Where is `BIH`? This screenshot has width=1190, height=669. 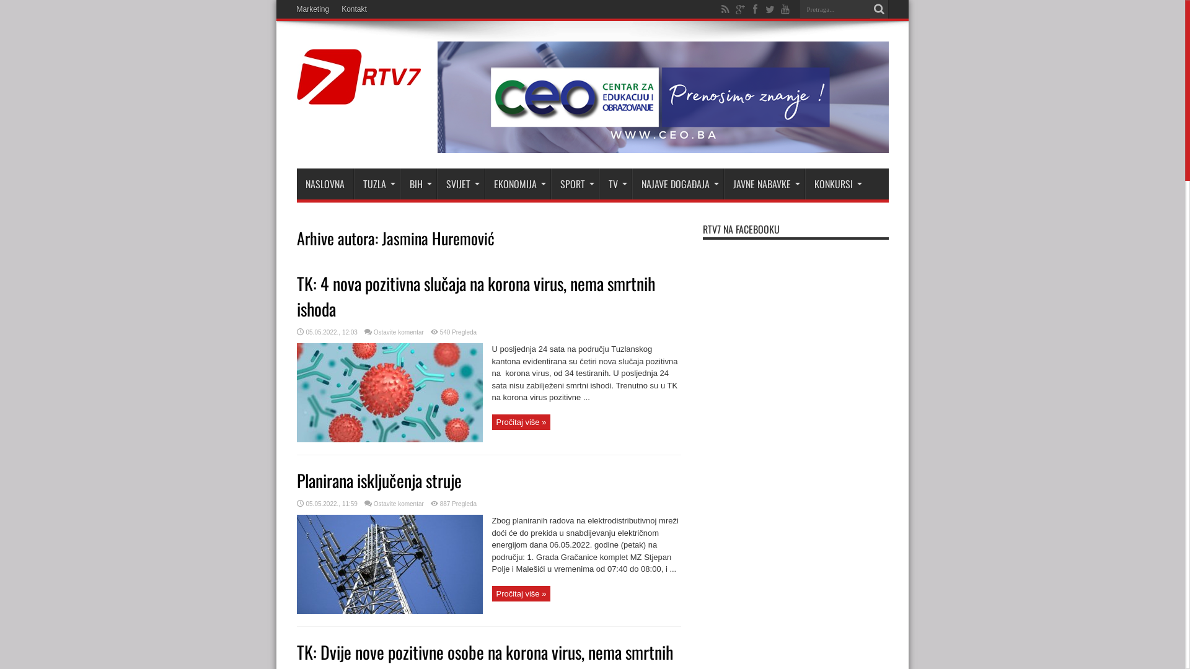
BIH is located at coordinates (418, 184).